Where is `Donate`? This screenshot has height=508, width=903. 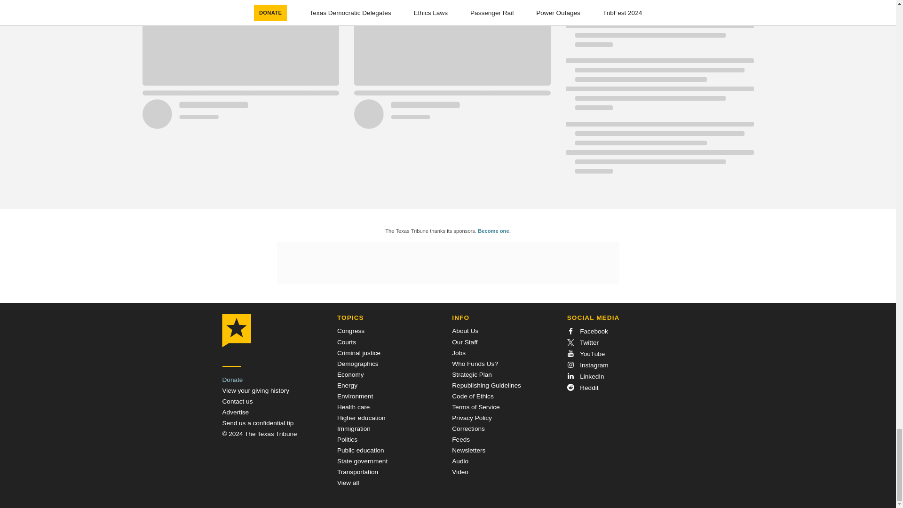
Donate is located at coordinates (232, 380).